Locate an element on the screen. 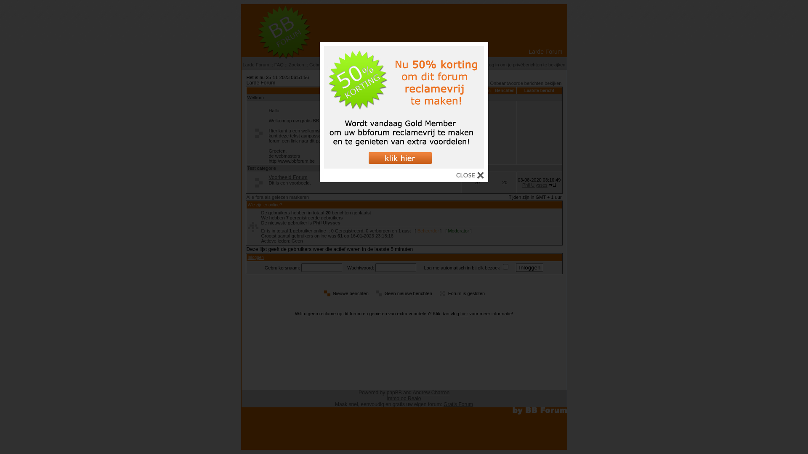 The height and width of the screenshot is (454, 808). phpBB is located at coordinates (394, 393).